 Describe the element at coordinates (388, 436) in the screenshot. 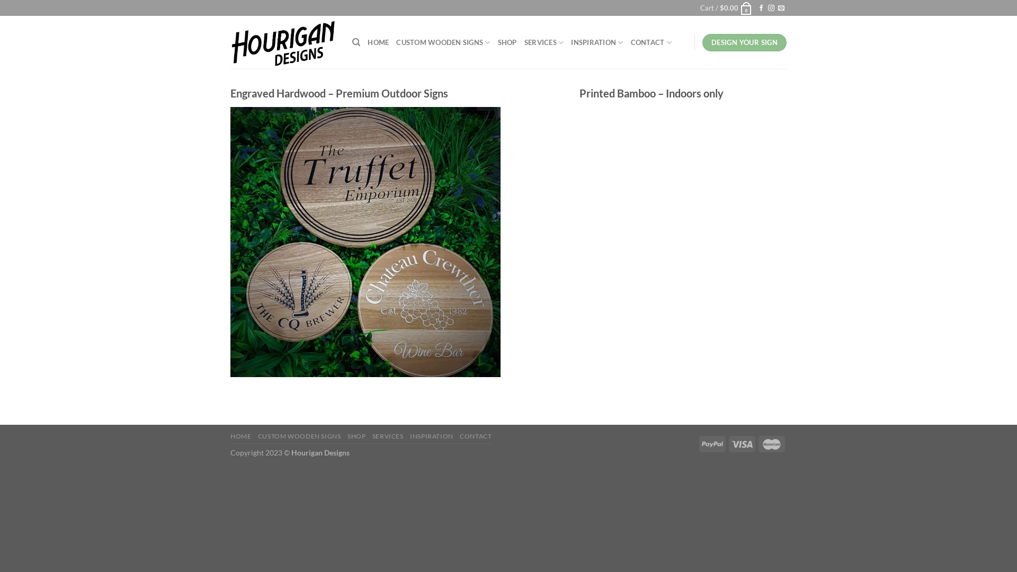

I see `SERVICES` at that location.